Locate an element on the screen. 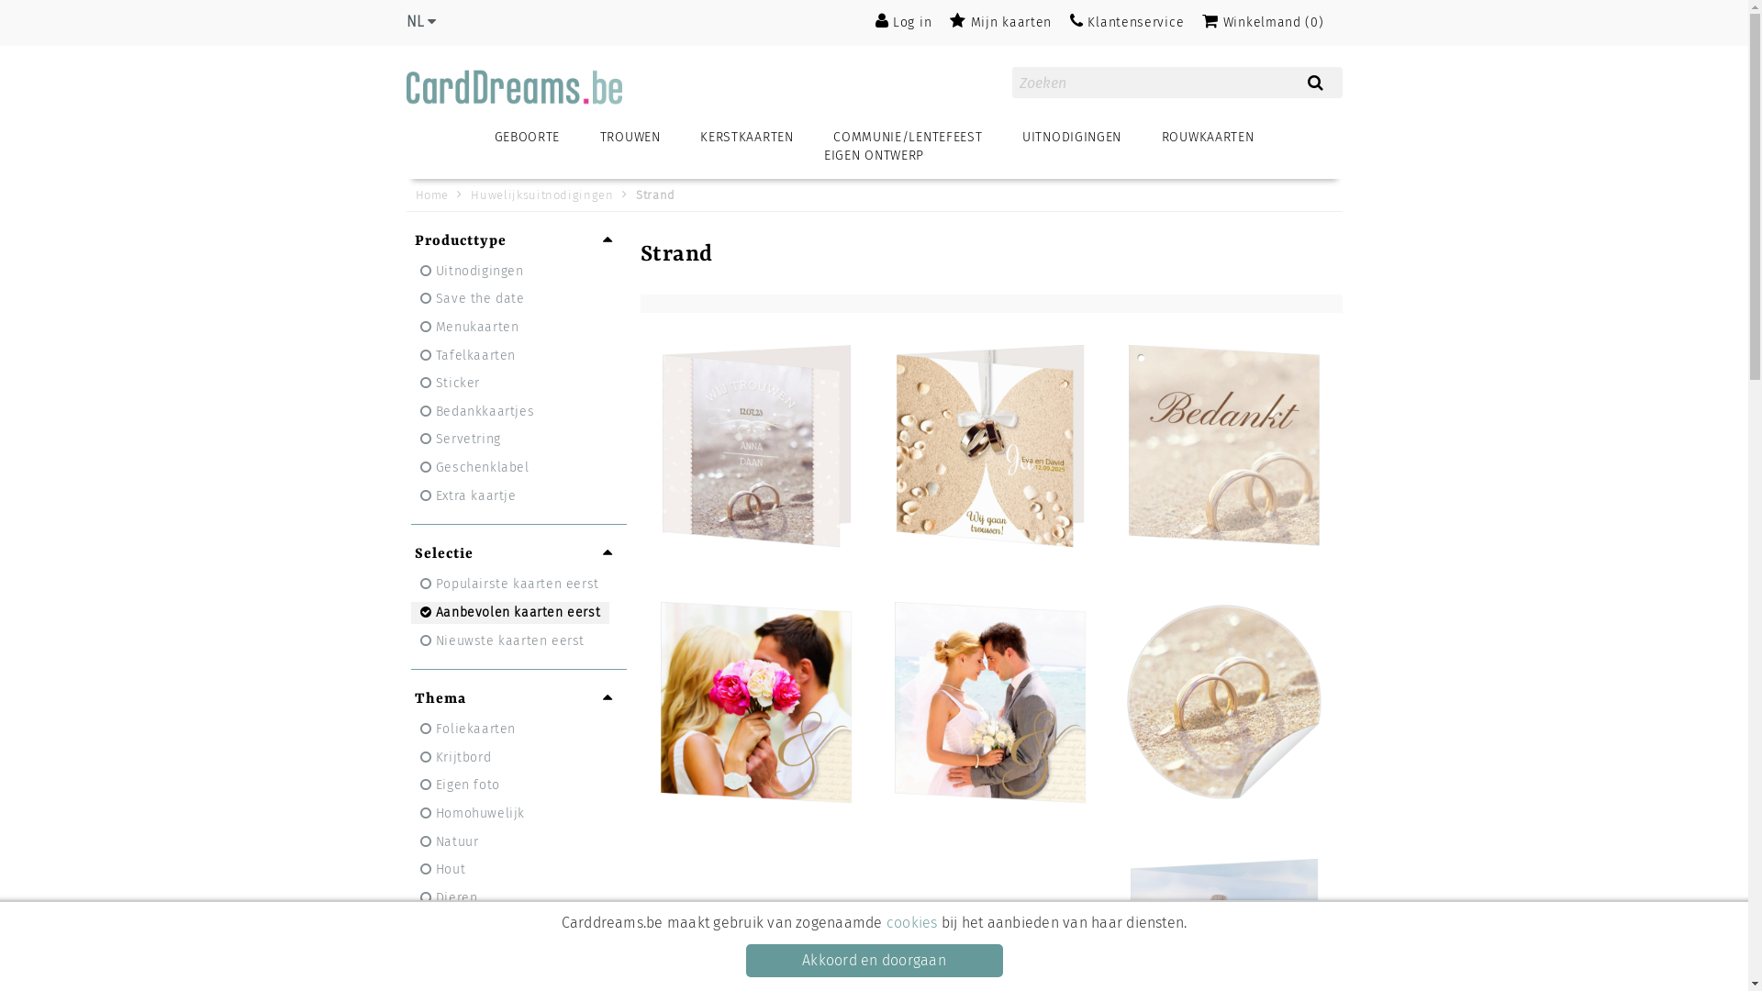 Image resolution: width=1762 pixels, height=991 pixels. Huwelijksuitnodigingen is located at coordinates (544, 195).